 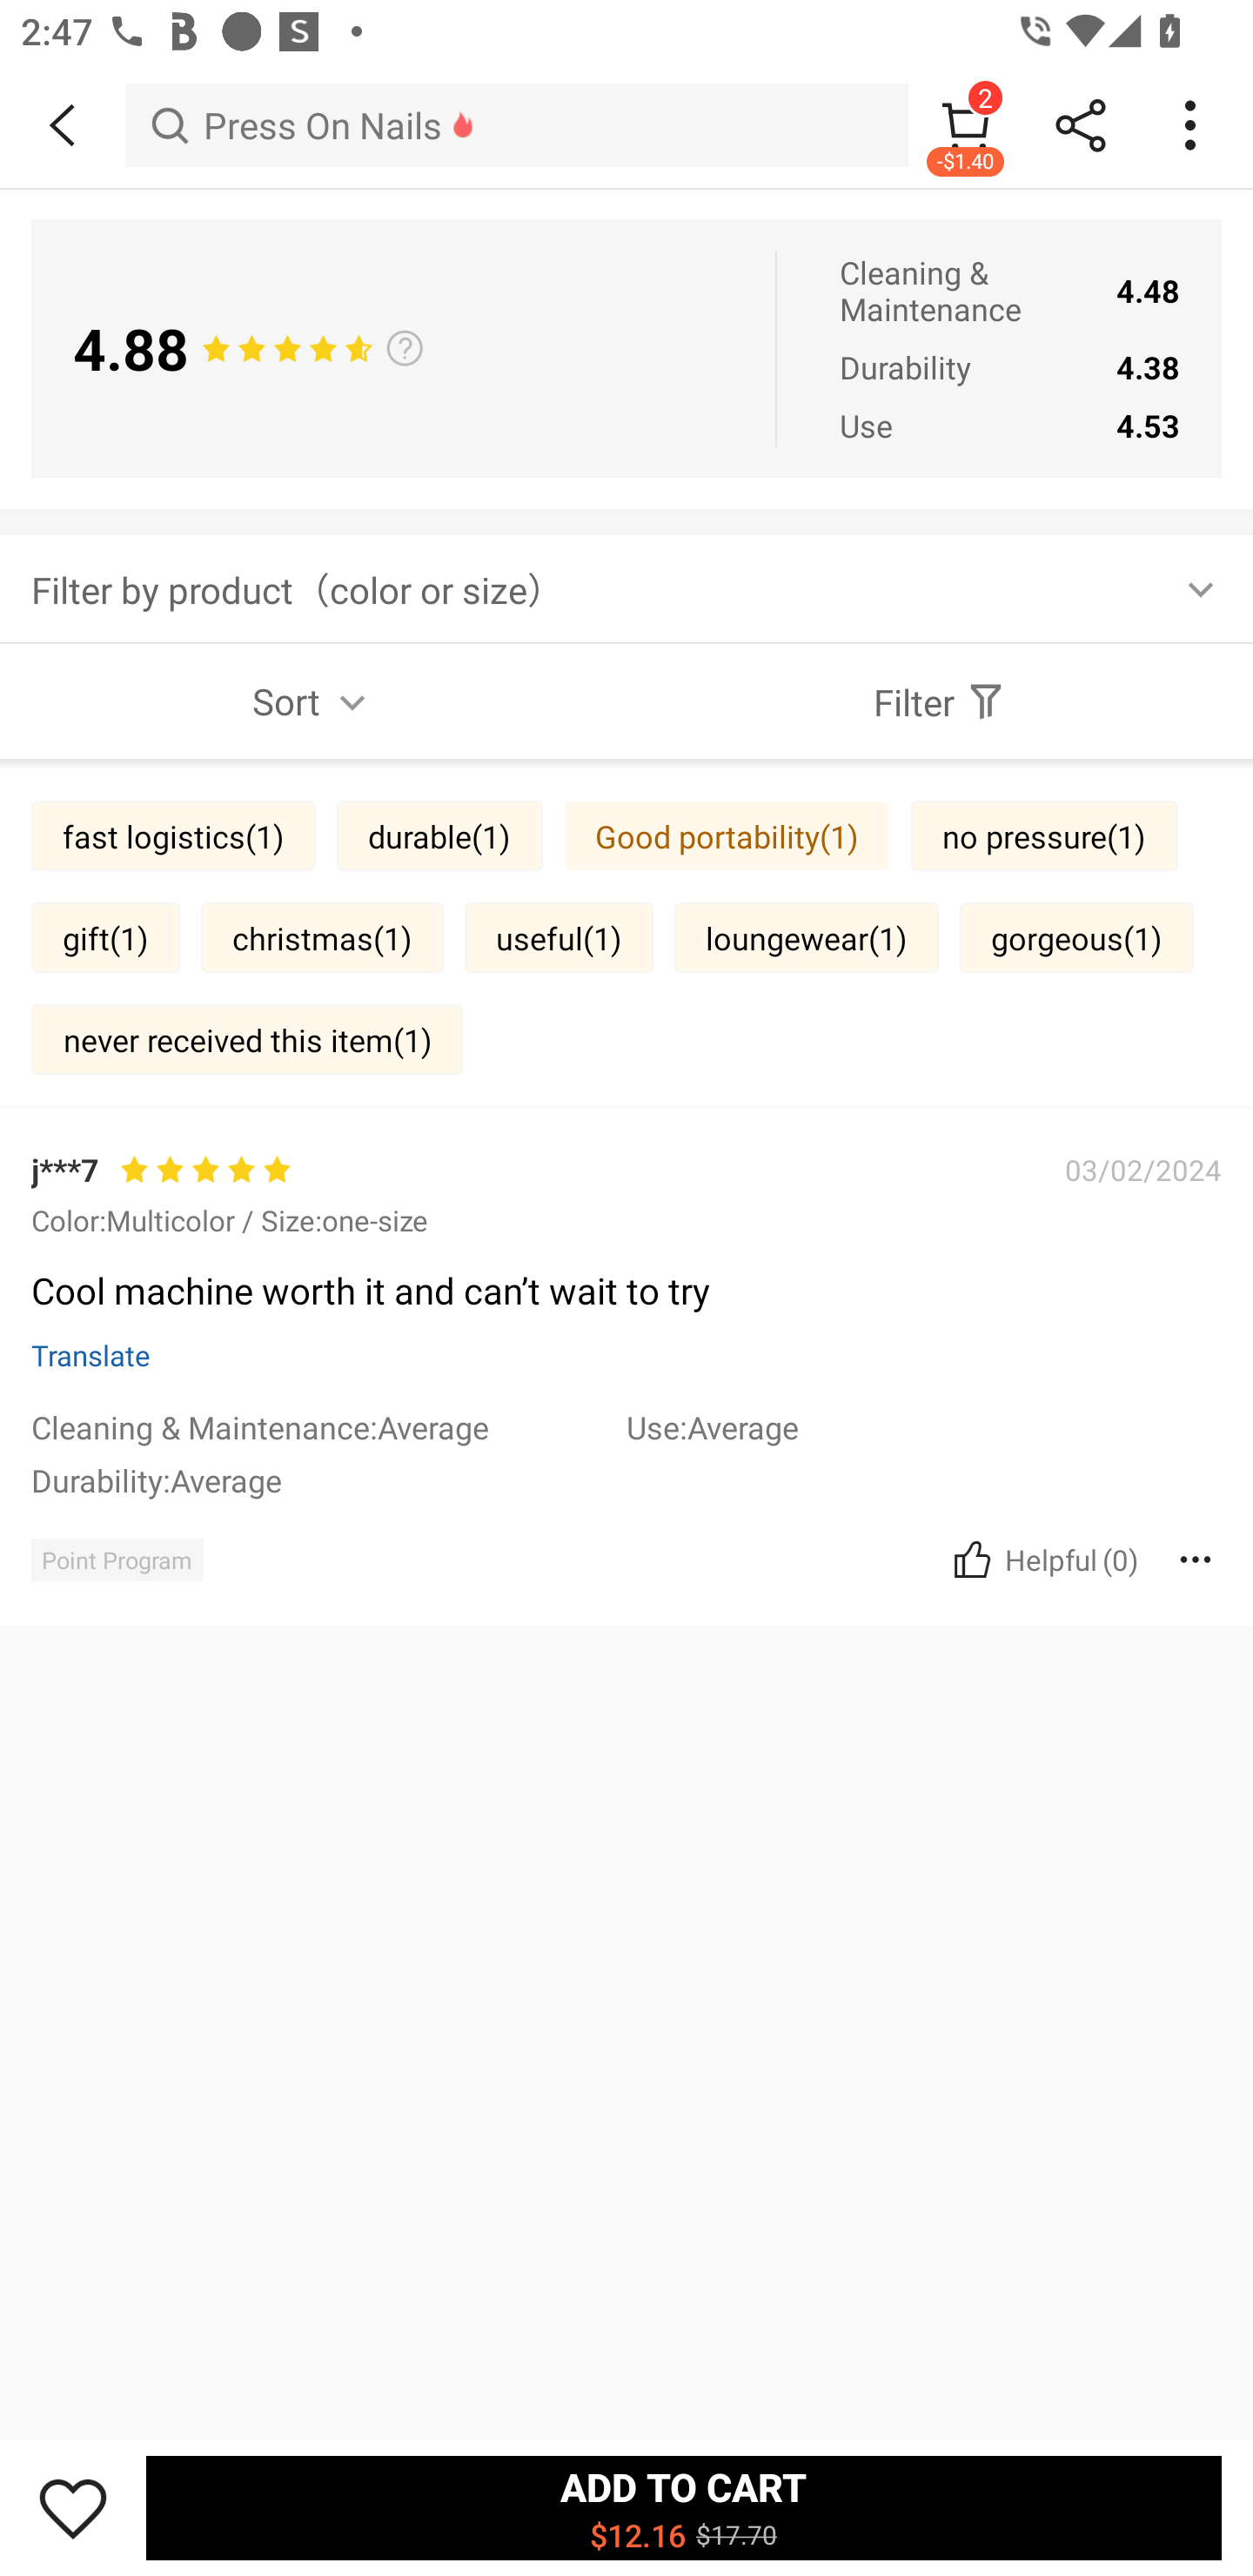 I want to click on Good portability(1), so click(x=727, y=835).